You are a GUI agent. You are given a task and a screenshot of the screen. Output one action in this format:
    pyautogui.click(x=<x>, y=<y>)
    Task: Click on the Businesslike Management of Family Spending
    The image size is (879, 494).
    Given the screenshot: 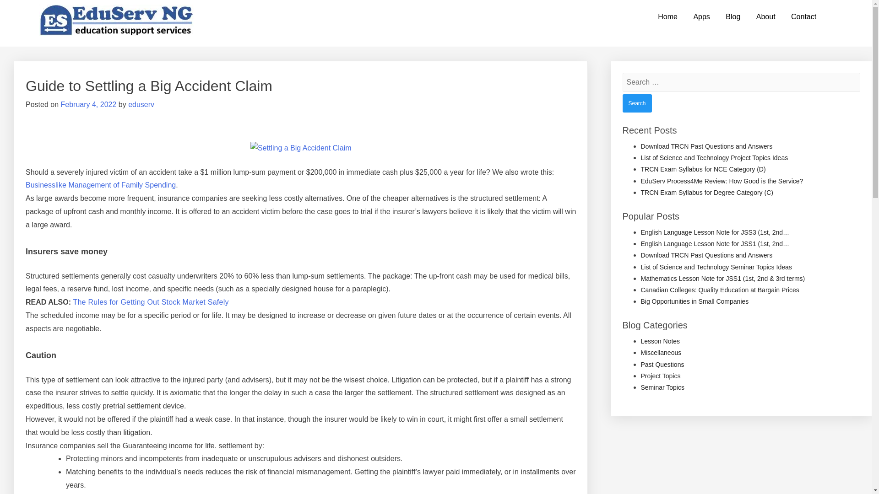 What is the action you would take?
    pyautogui.click(x=101, y=185)
    